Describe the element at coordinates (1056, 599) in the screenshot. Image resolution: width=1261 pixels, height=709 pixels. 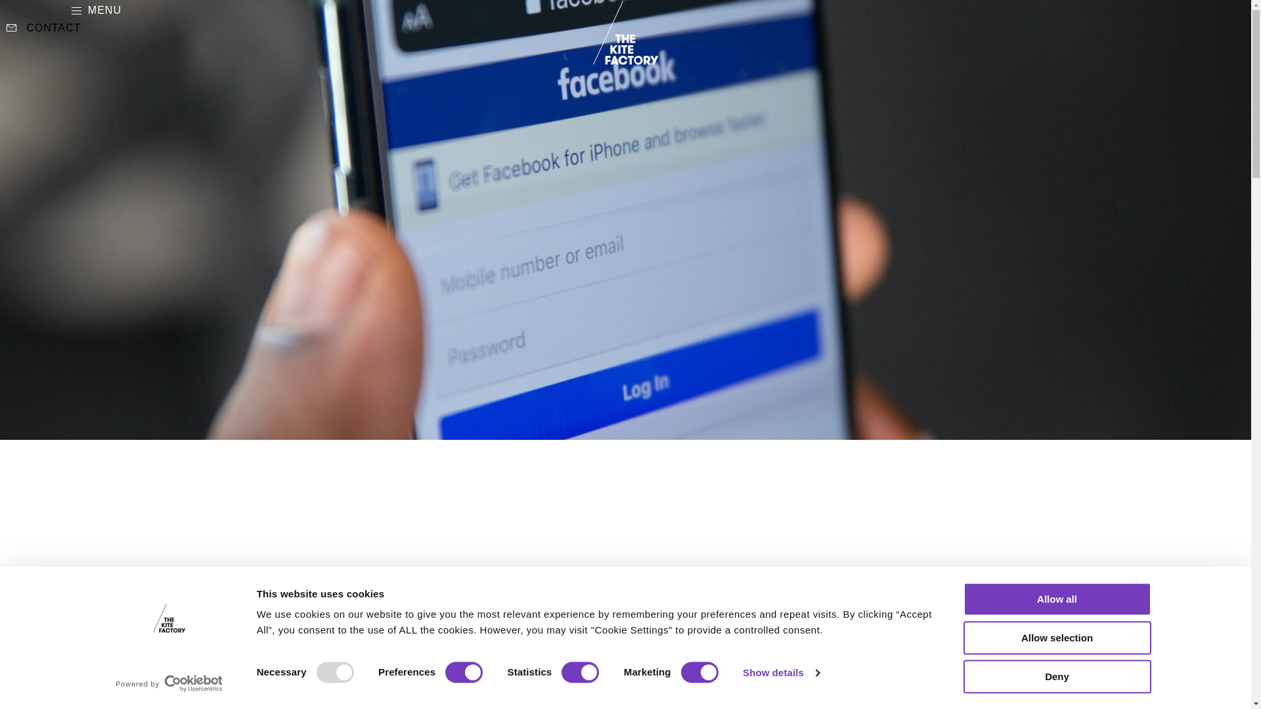
I see `Allow all` at that location.